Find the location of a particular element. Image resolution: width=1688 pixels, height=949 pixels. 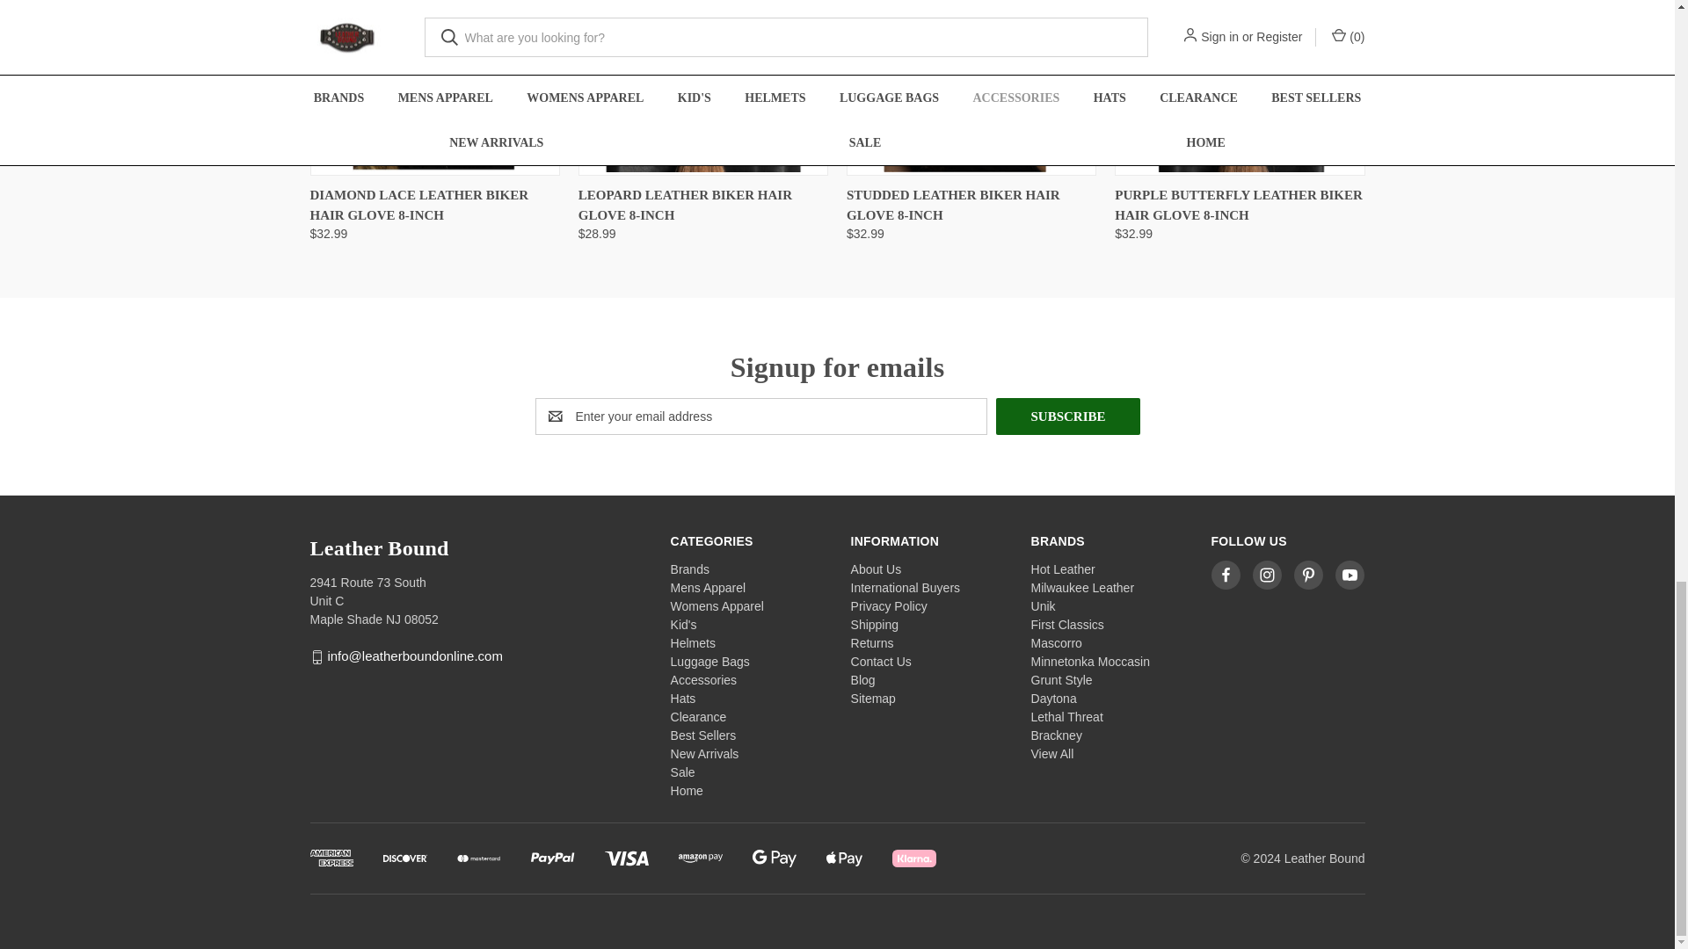

Subscribe is located at coordinates (1067, 416).